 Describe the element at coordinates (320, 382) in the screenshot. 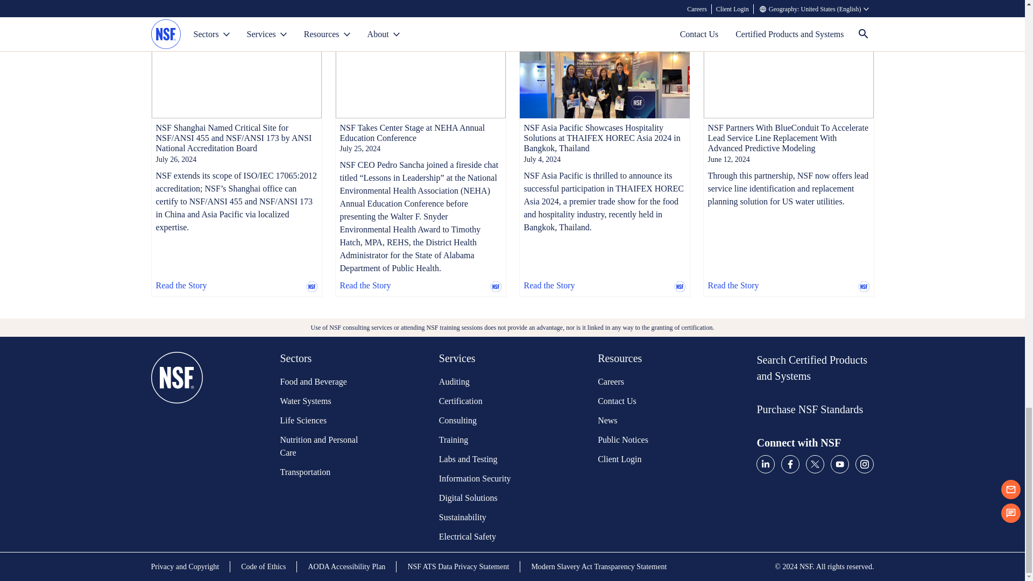

I see `Food and Beverage` at that location.